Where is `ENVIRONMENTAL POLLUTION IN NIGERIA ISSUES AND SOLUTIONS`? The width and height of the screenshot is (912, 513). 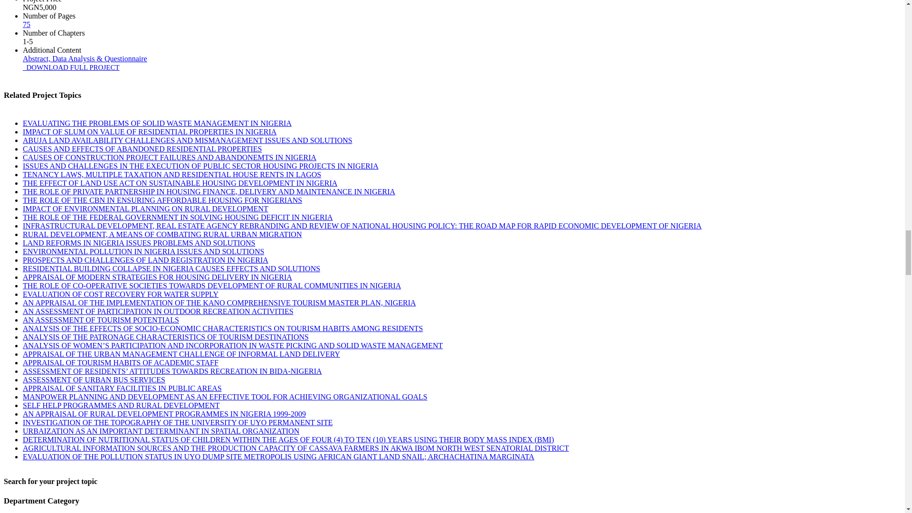 ENVIRONMENTAL POLLUTION IN NIGERIA ISSUES AND SOLUTIONS is located at coordinates (143, 251).